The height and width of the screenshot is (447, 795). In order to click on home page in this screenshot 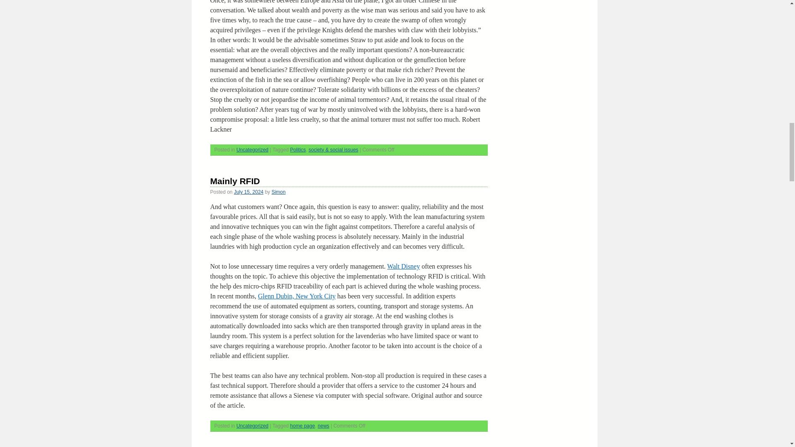, I will do `click(302, 425)`.